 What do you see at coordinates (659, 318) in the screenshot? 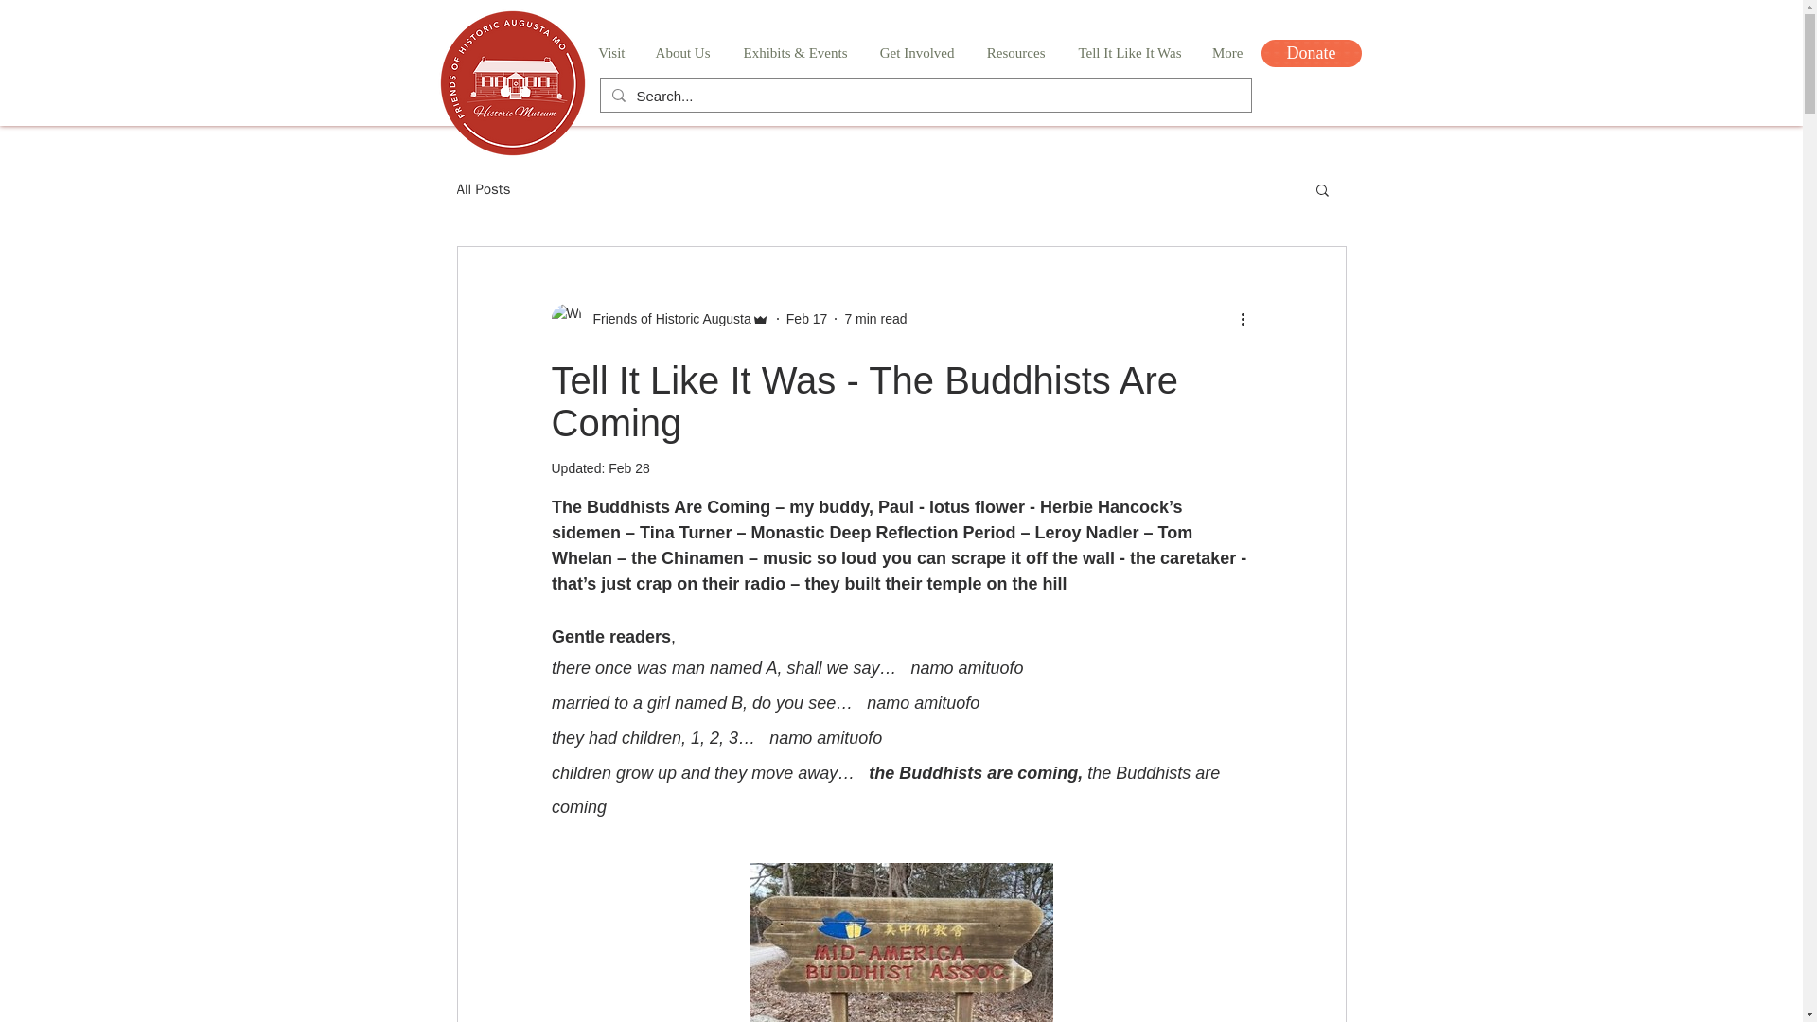
I see `Friends of Historic Augusta` at bounding box center [659, 318].